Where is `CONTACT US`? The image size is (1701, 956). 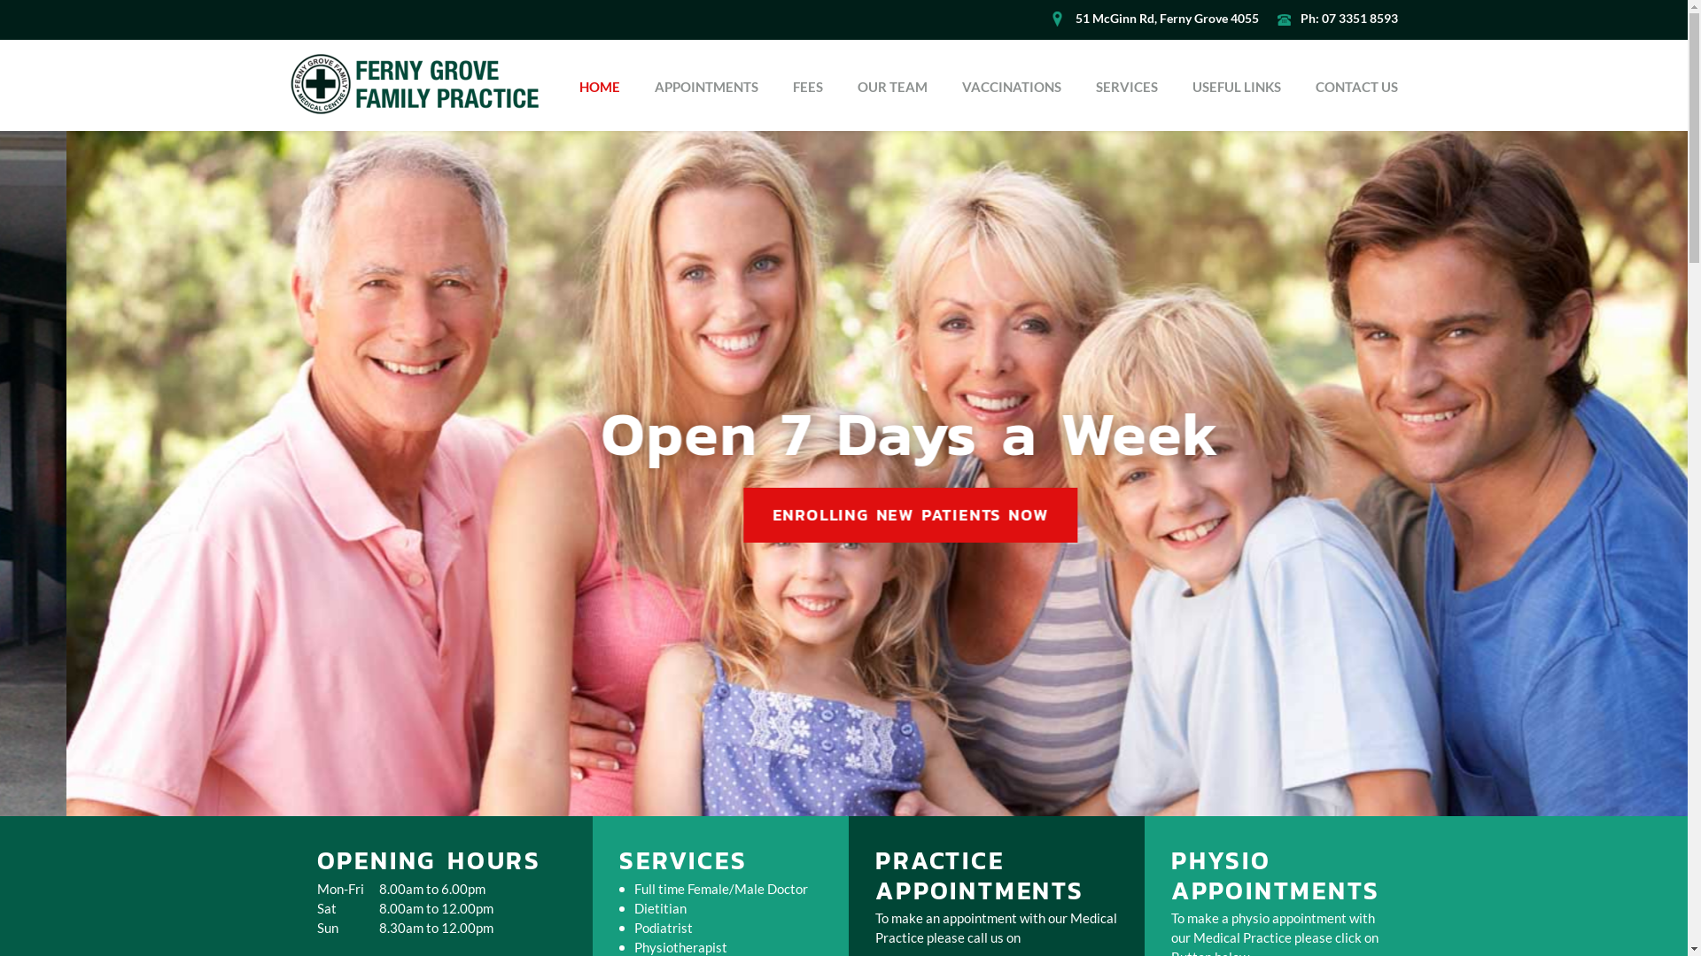 CONTACT US is located at coordinates (1355, 87).